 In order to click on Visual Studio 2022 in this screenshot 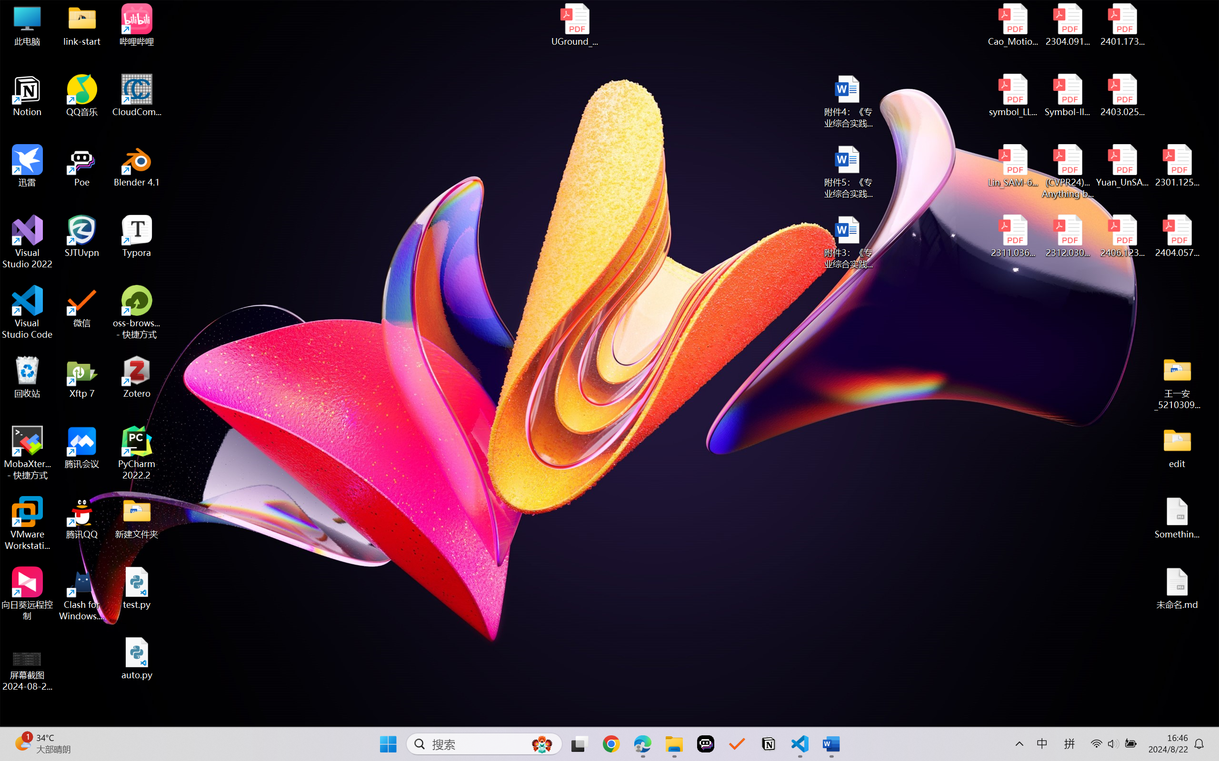, I will do `click(28, 242)`.